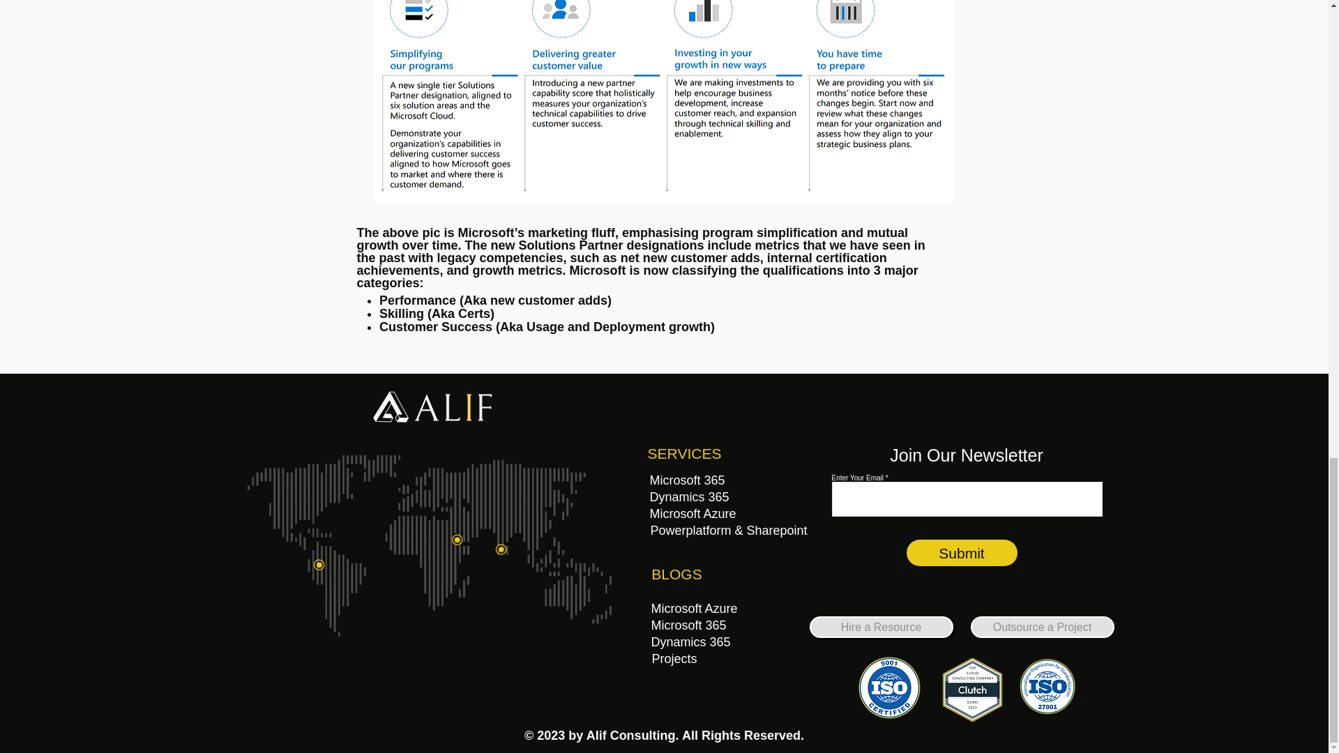  Describe the element at coordinates (674, 658) in the screenshot. I see `Projects` at that location.